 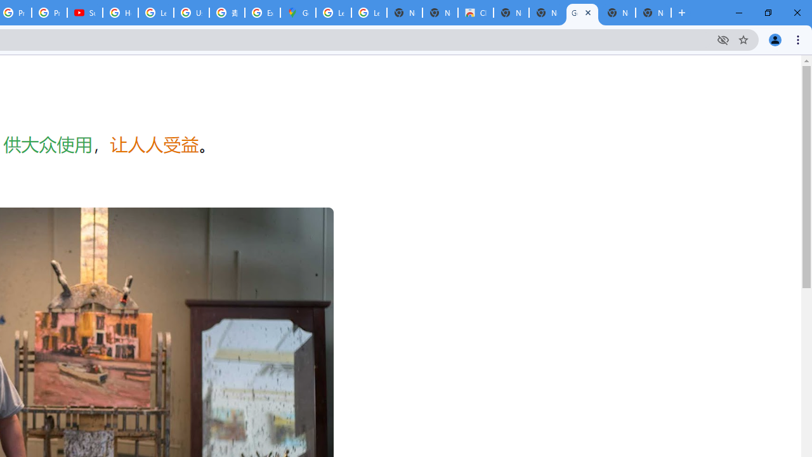 I want to click on Google Maps, so click(x=298, y=13).